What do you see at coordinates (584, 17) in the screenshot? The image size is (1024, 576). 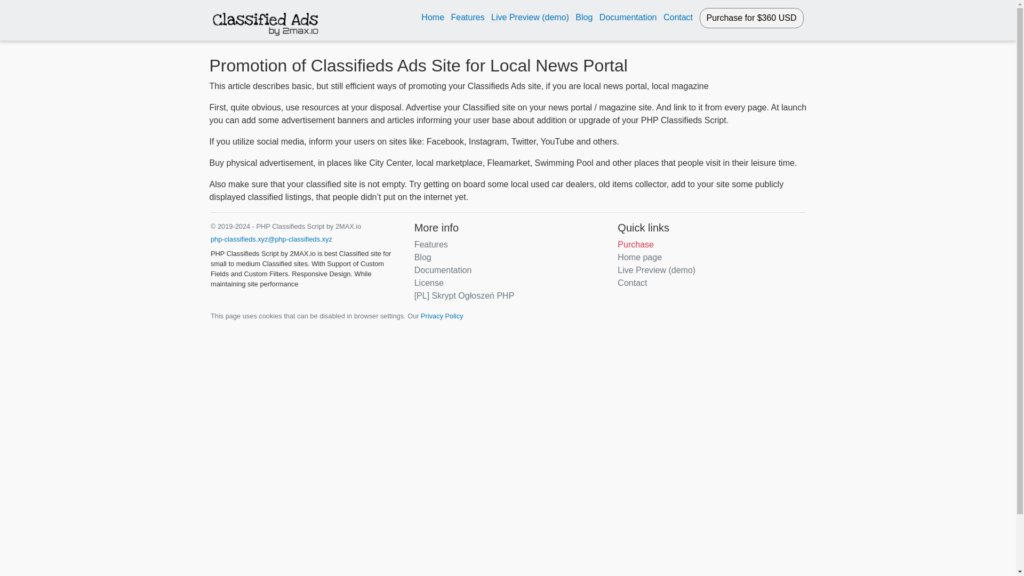 I see `Blog` at bounding box center [584, 17].